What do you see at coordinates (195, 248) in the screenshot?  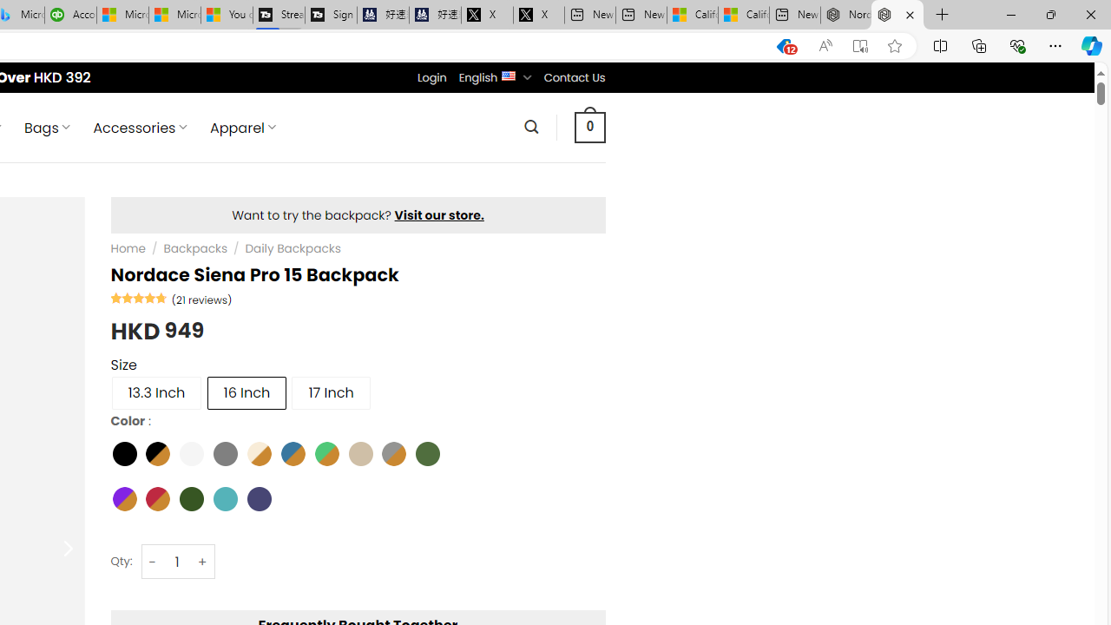 I see `Backpacks` at bounding box center [195, 248].